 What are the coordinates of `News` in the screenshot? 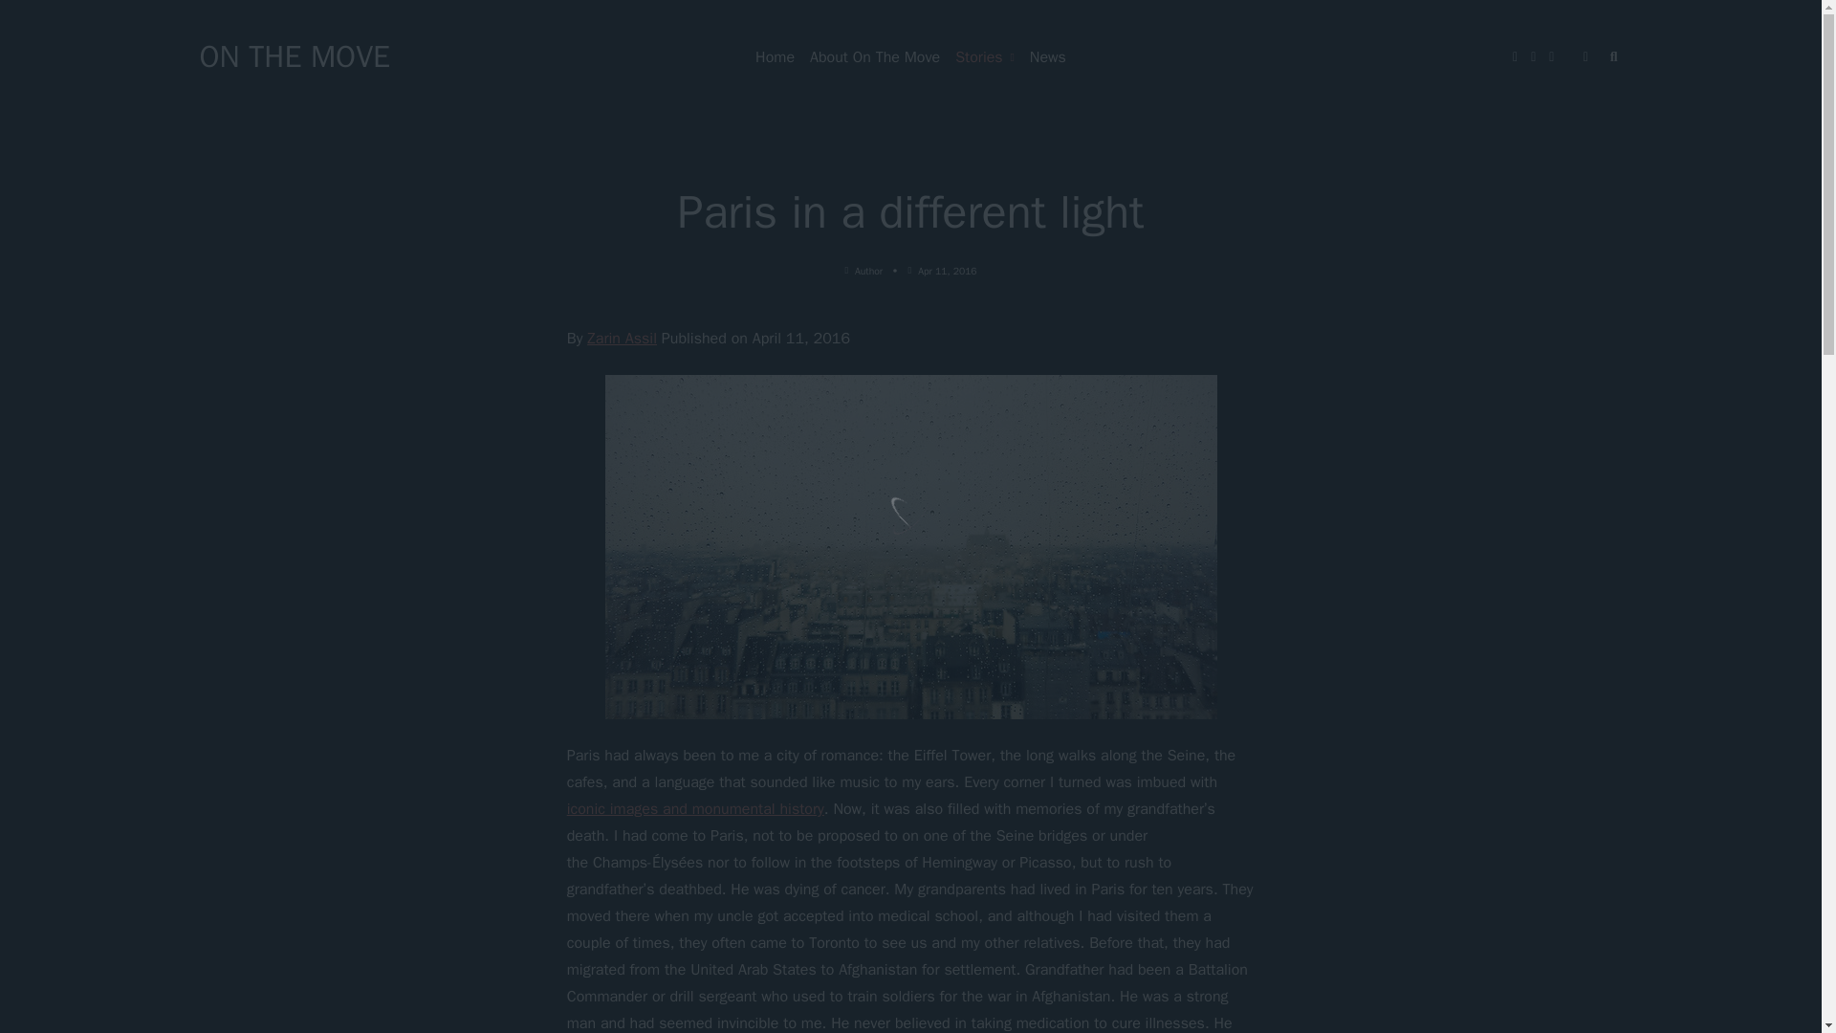 It's located at (1048, 57).